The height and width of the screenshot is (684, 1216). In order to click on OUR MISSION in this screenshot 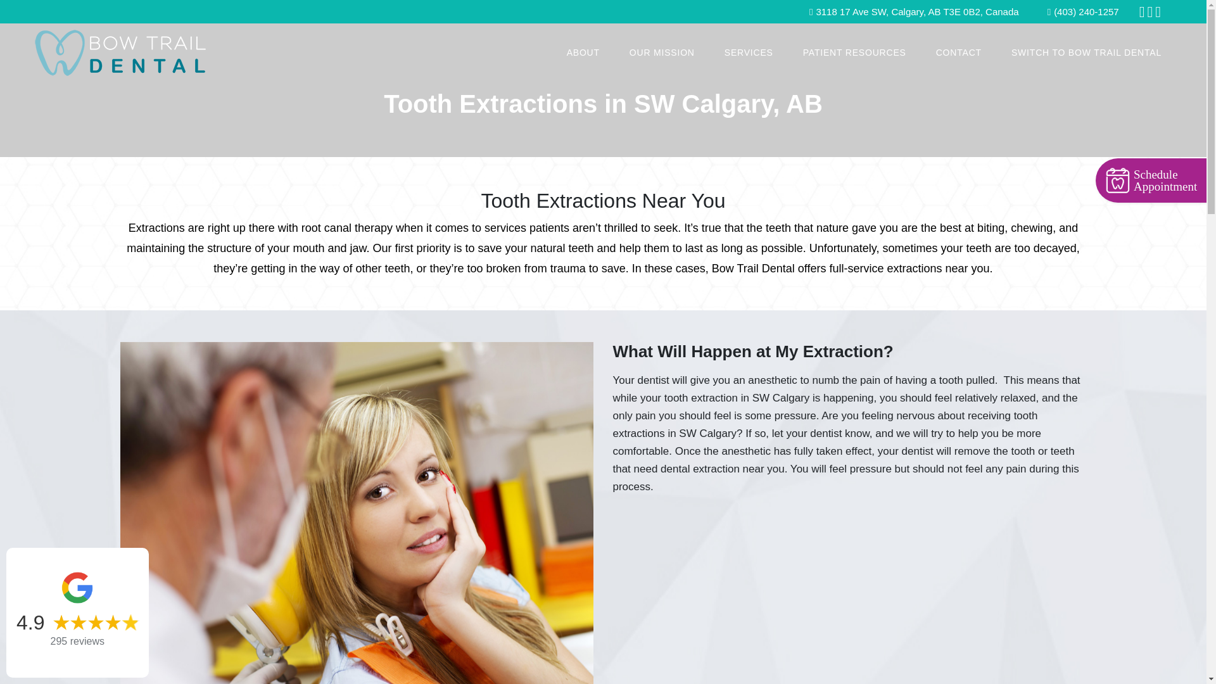, I will do `click(662, 52)`.